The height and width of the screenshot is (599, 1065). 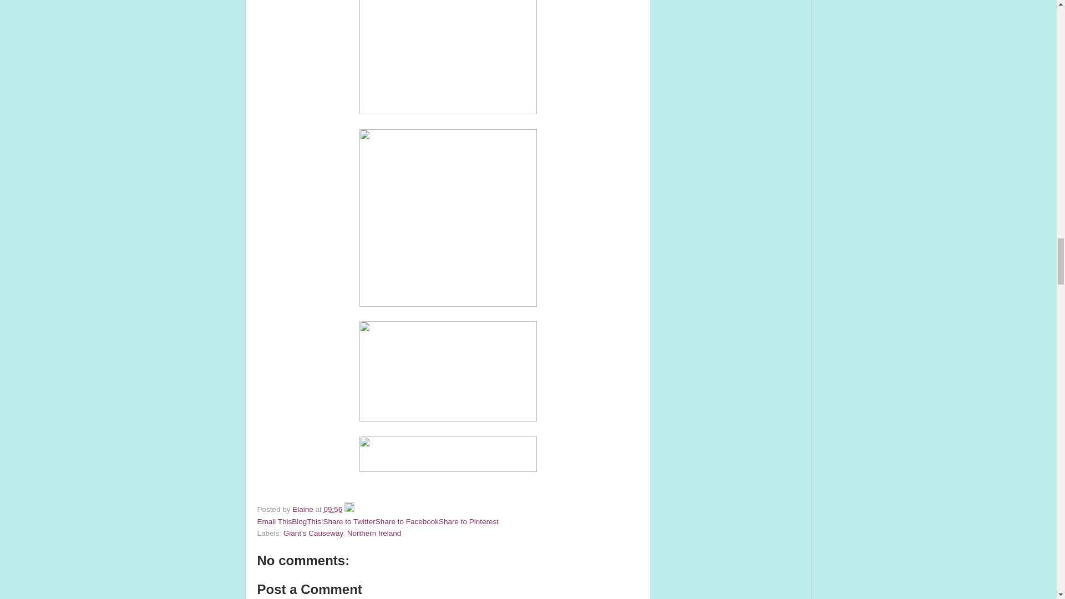 What do you see at coordinates (307, 521) in the screenshot?
I see `BlogThis!` at bounding box center [307, 521].